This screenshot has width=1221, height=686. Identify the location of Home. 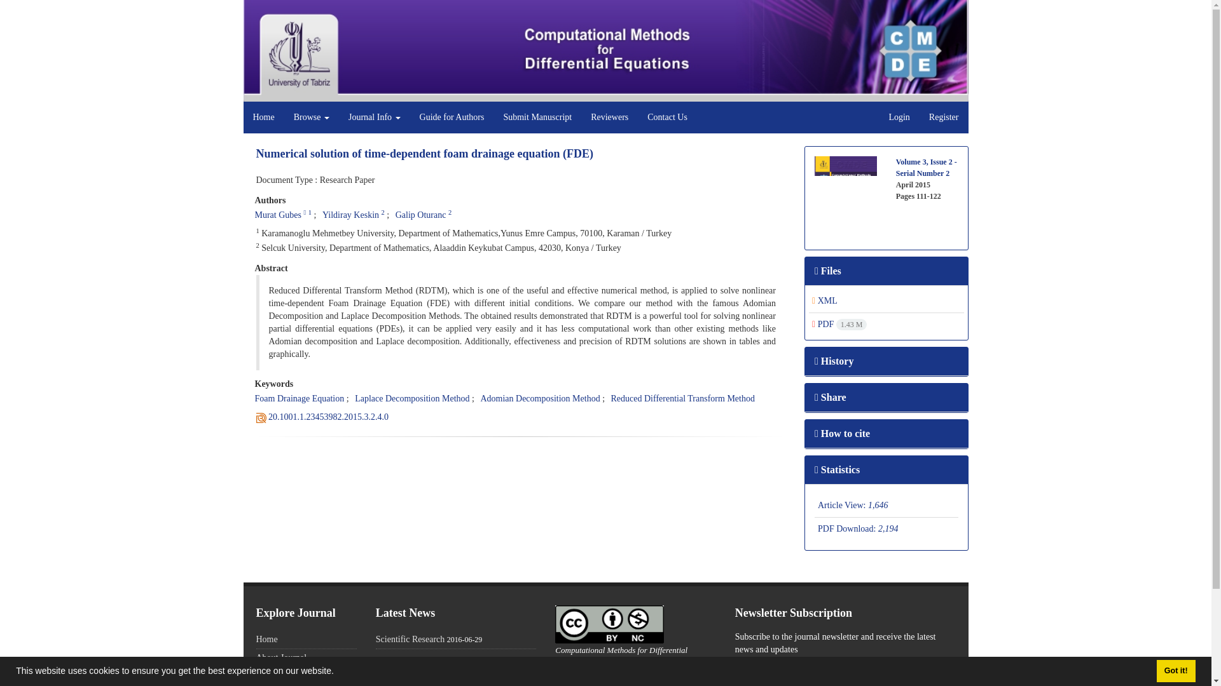
(263, 117).